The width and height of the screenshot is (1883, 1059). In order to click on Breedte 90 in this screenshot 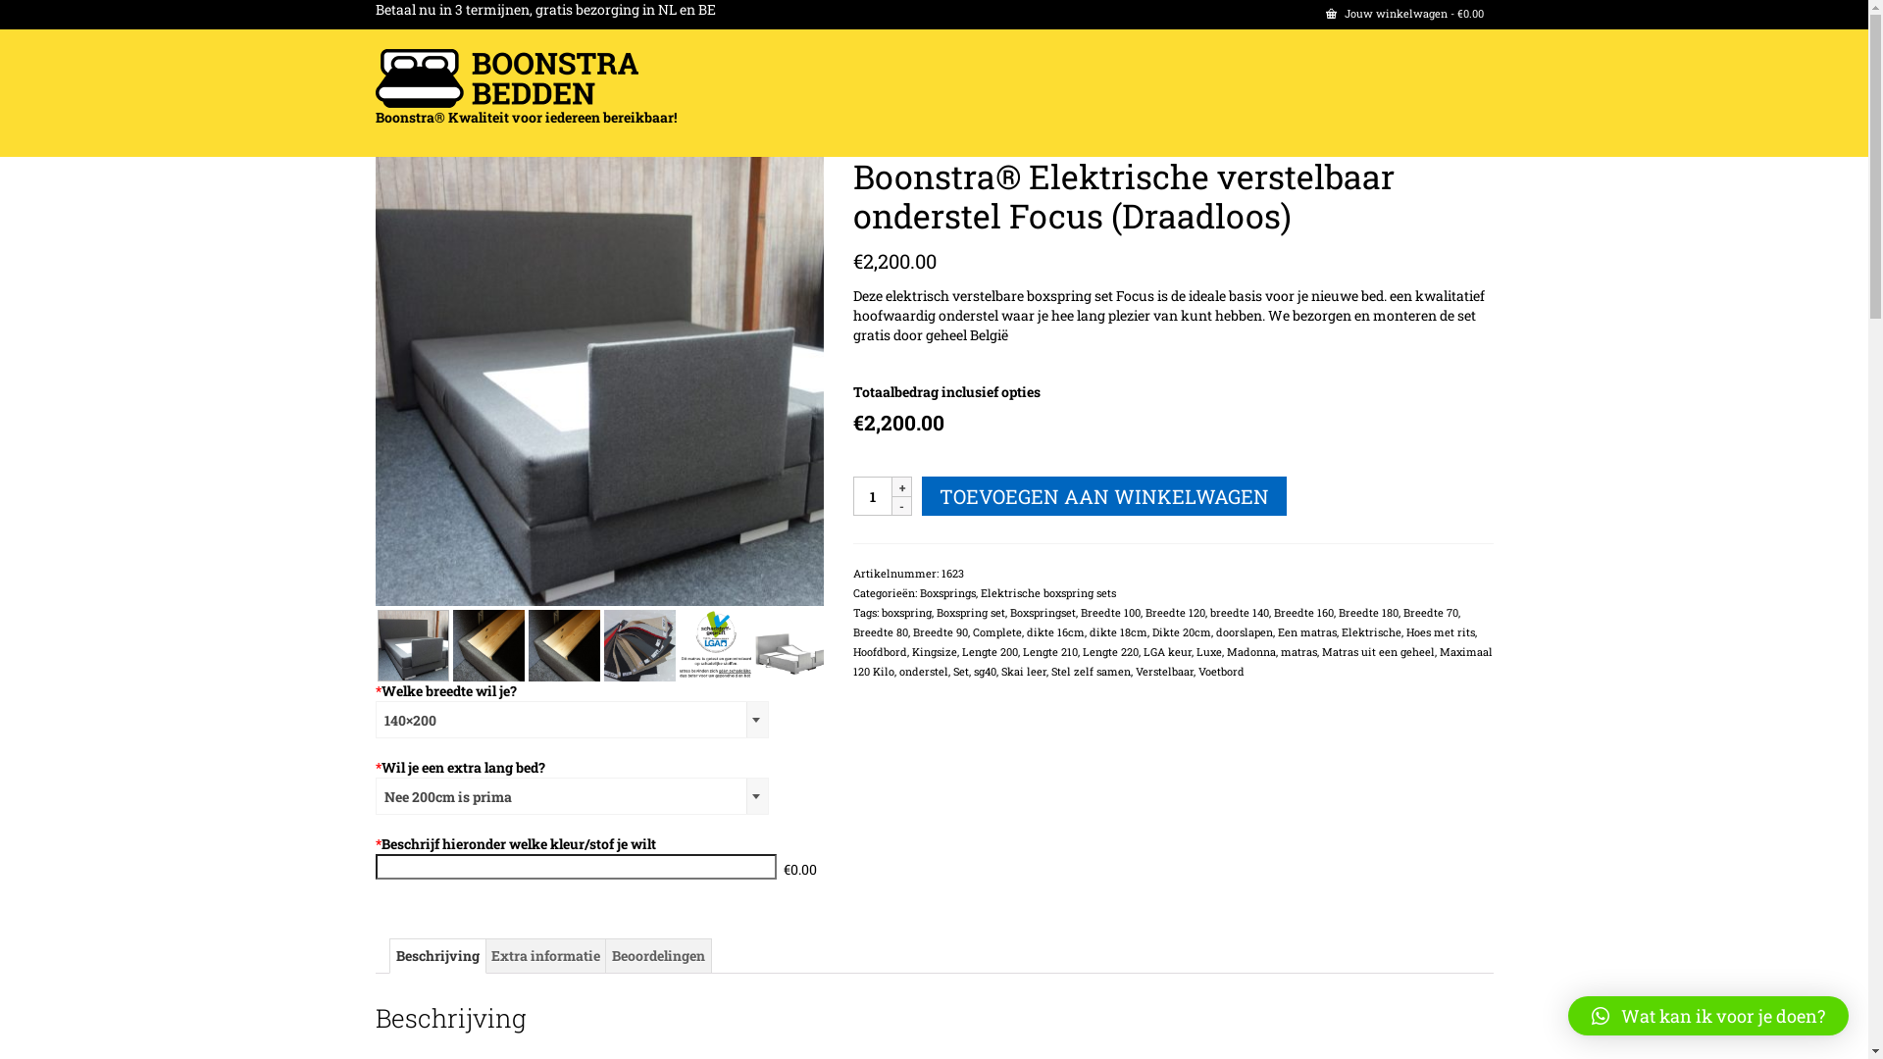, I will do `click(941, 631)`.